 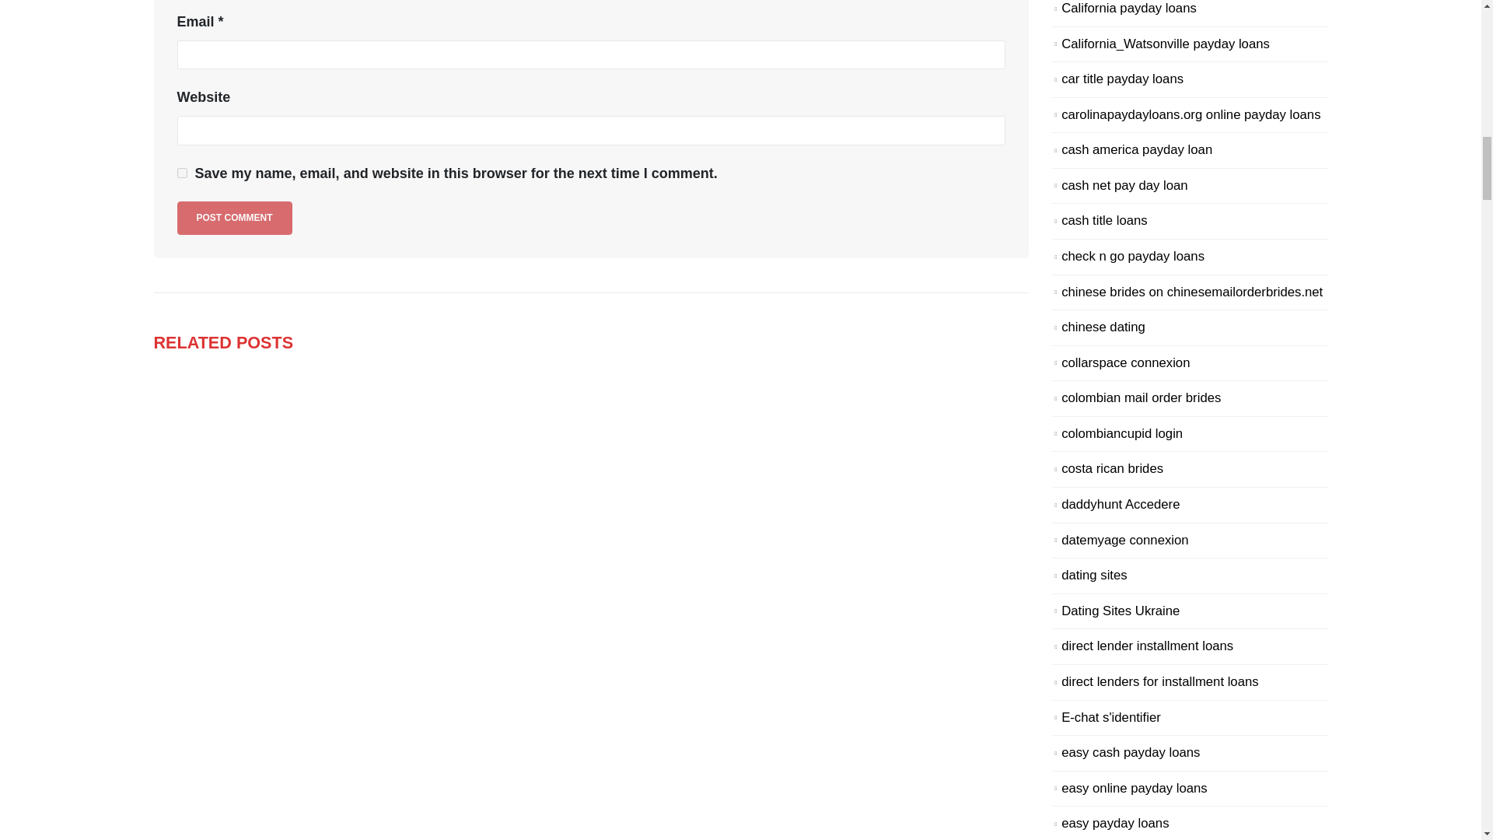 I want to click on Post Comment, so click(x=235, y=218).